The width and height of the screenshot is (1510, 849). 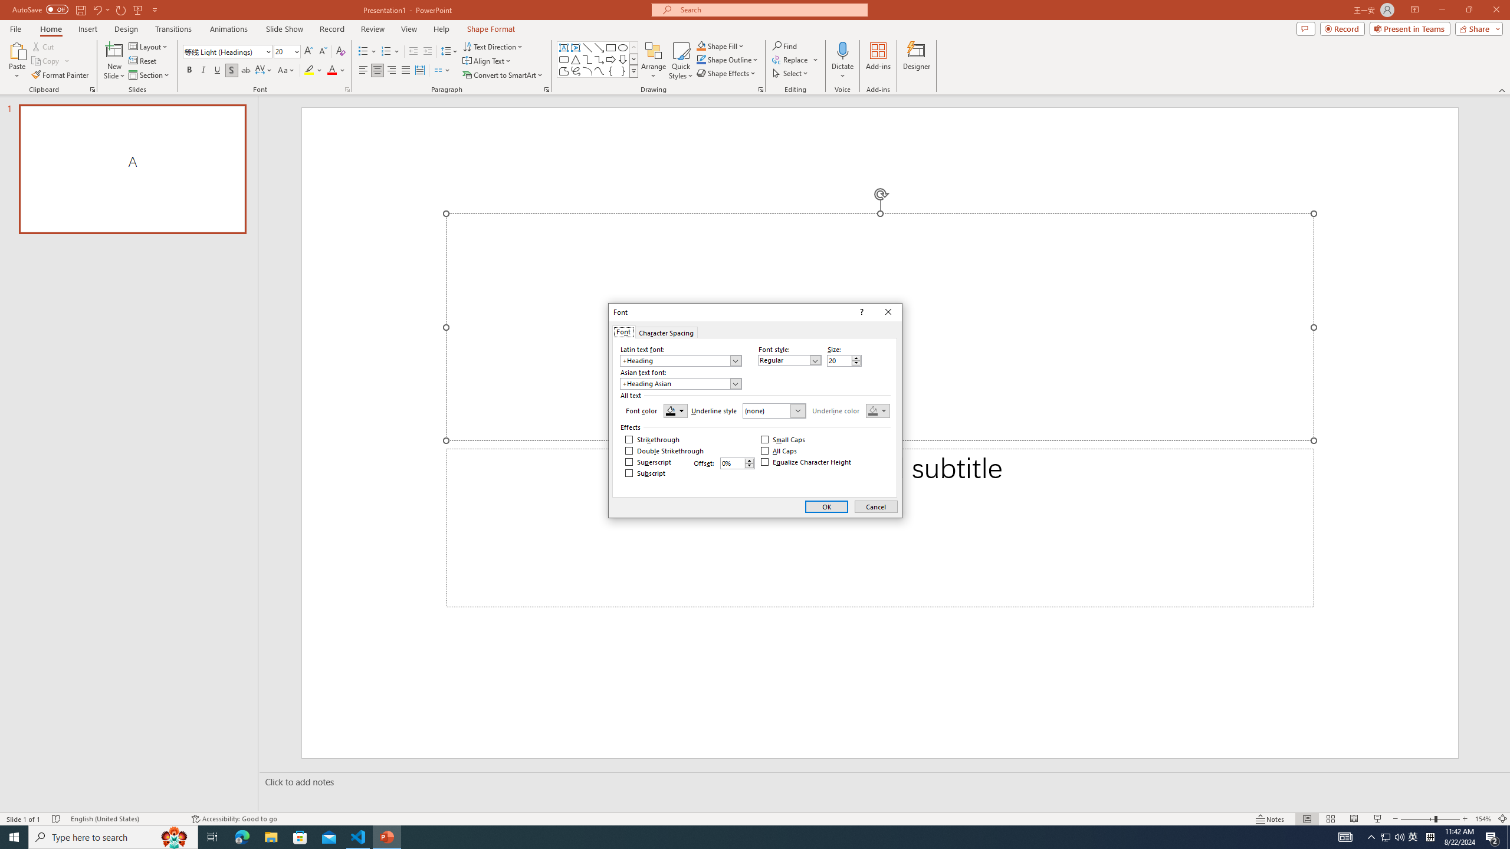 I want to click on Open, so click(x=797, y=410).